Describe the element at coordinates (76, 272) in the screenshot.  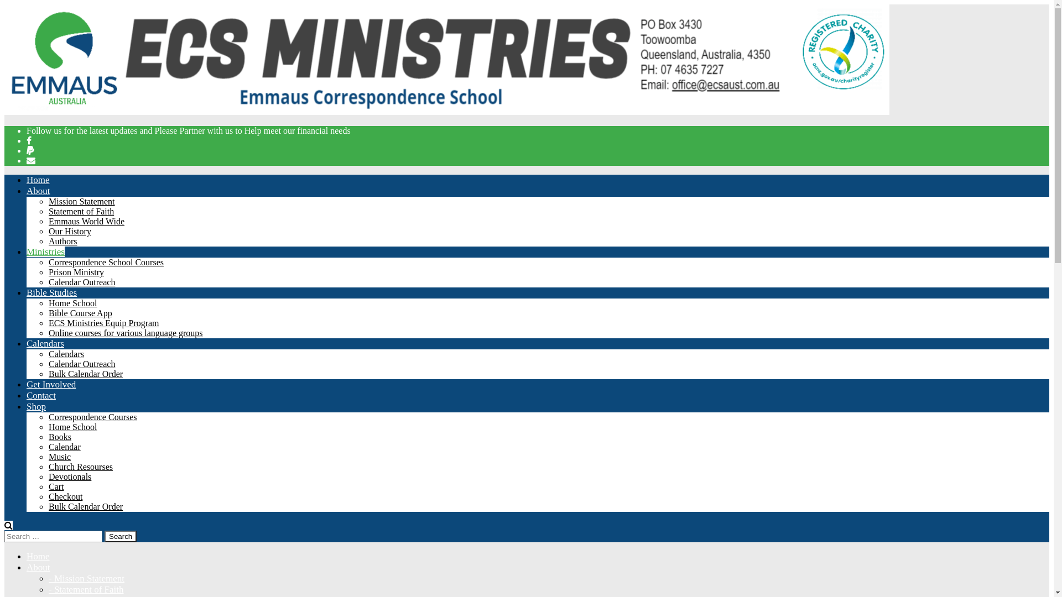
I see `Prison Ministry` at that location.